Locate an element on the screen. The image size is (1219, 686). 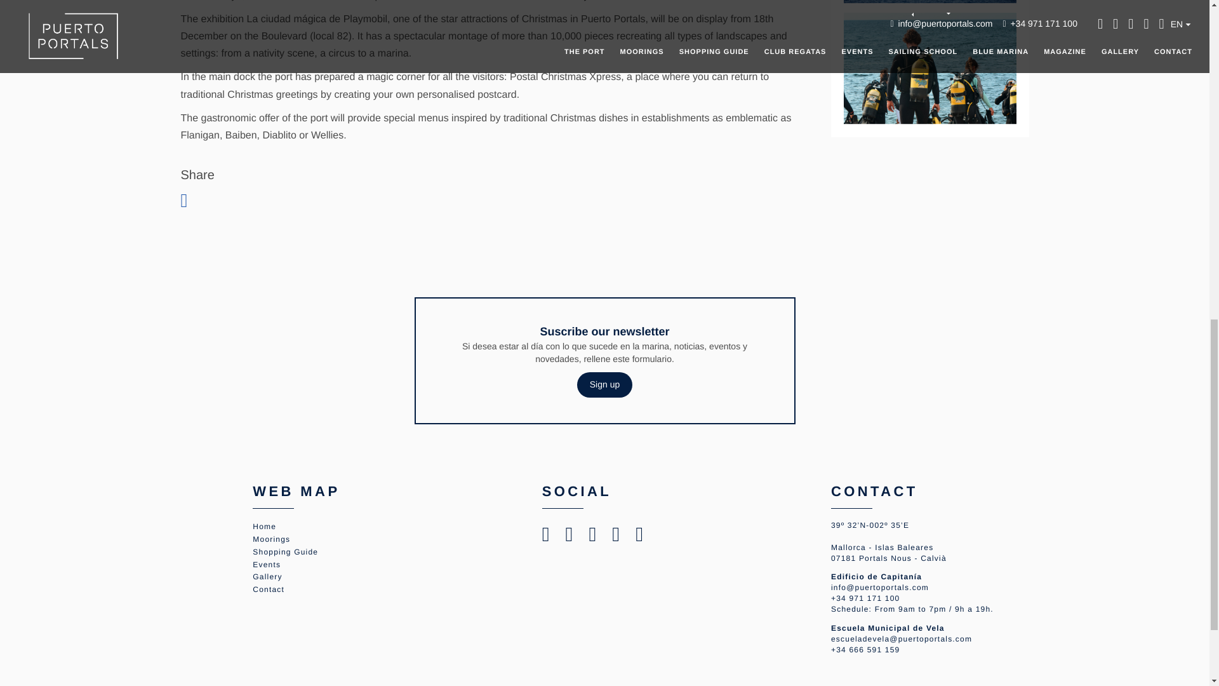
Gallery is located at coordinates (267, 576).